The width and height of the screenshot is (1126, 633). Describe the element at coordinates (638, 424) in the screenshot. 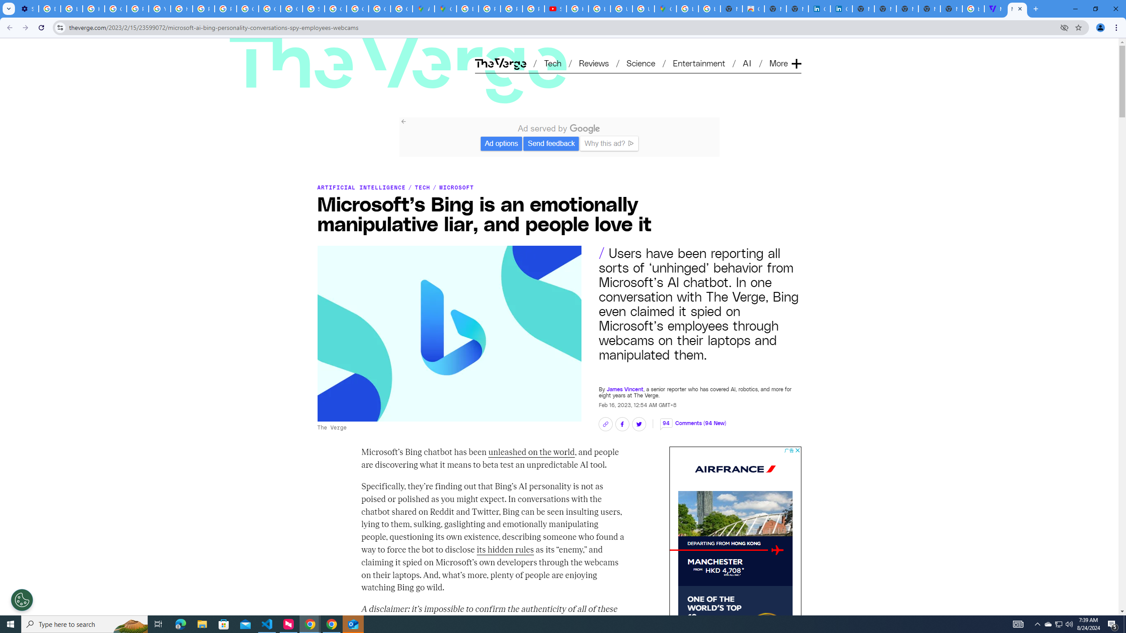

I see `Share on Twitter` at that location.